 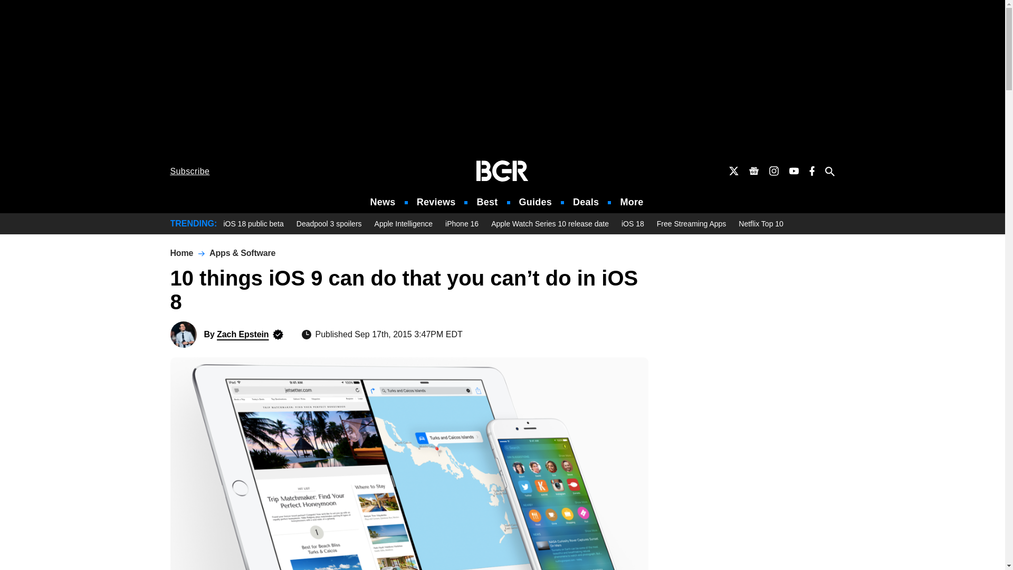 I want to click on Deals, so click(x=586, y=202).